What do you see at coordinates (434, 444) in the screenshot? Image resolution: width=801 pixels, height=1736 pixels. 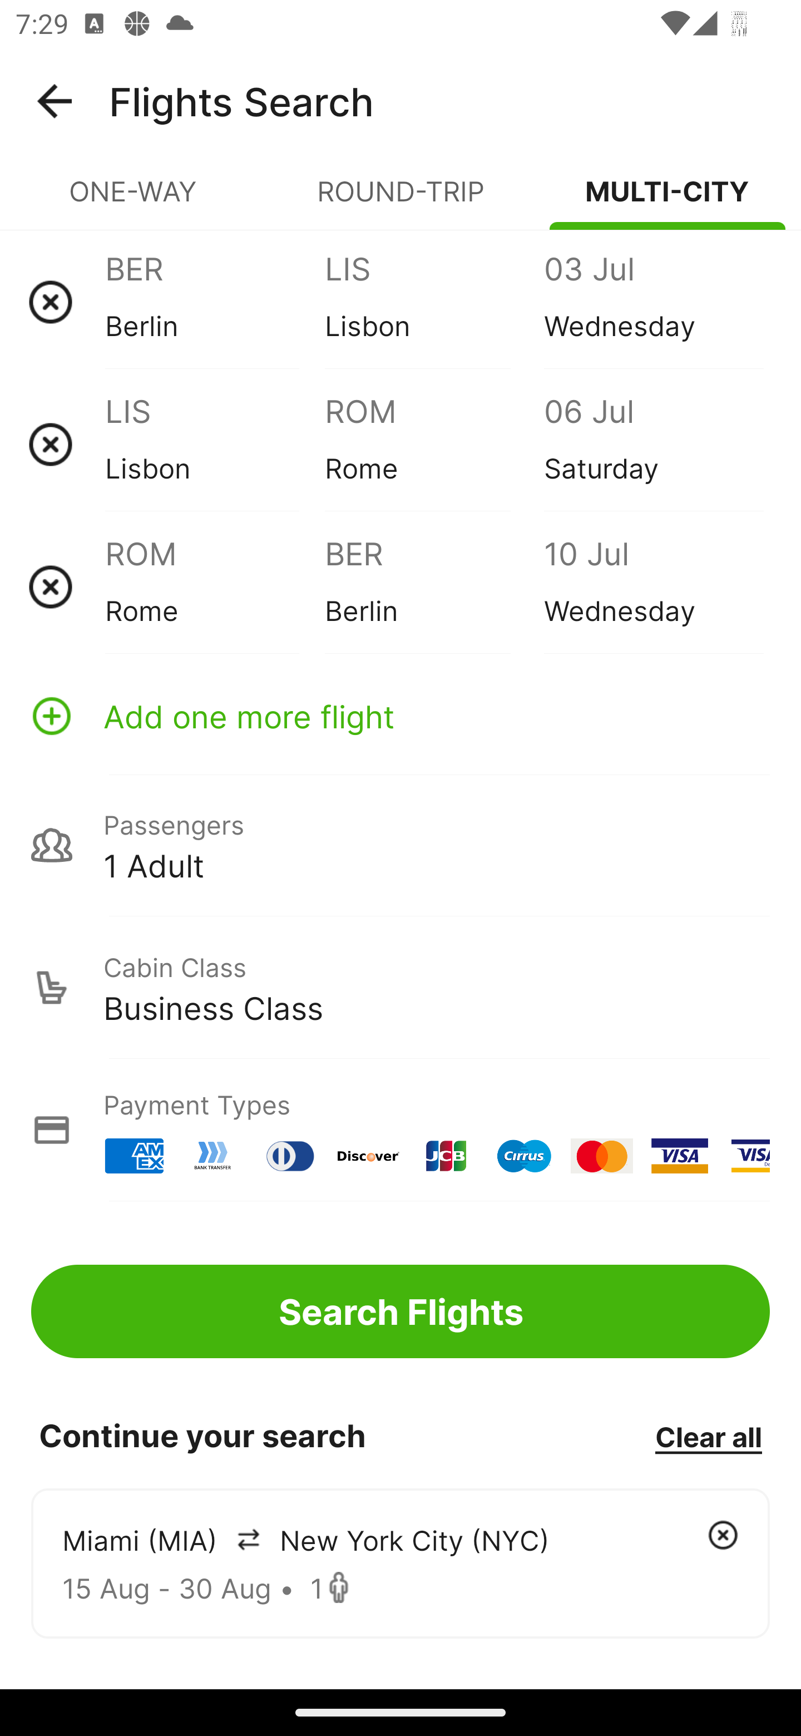 I see `ROM Rome` at bounding box center [434, 444].